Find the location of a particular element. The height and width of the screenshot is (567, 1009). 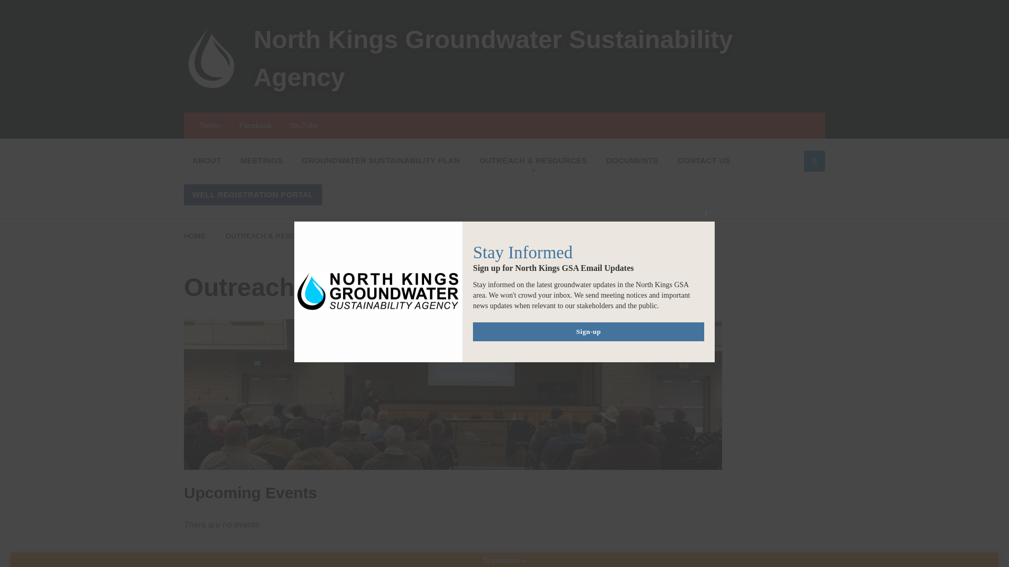

DOCUMENTS is located at coordinates (633, 161).